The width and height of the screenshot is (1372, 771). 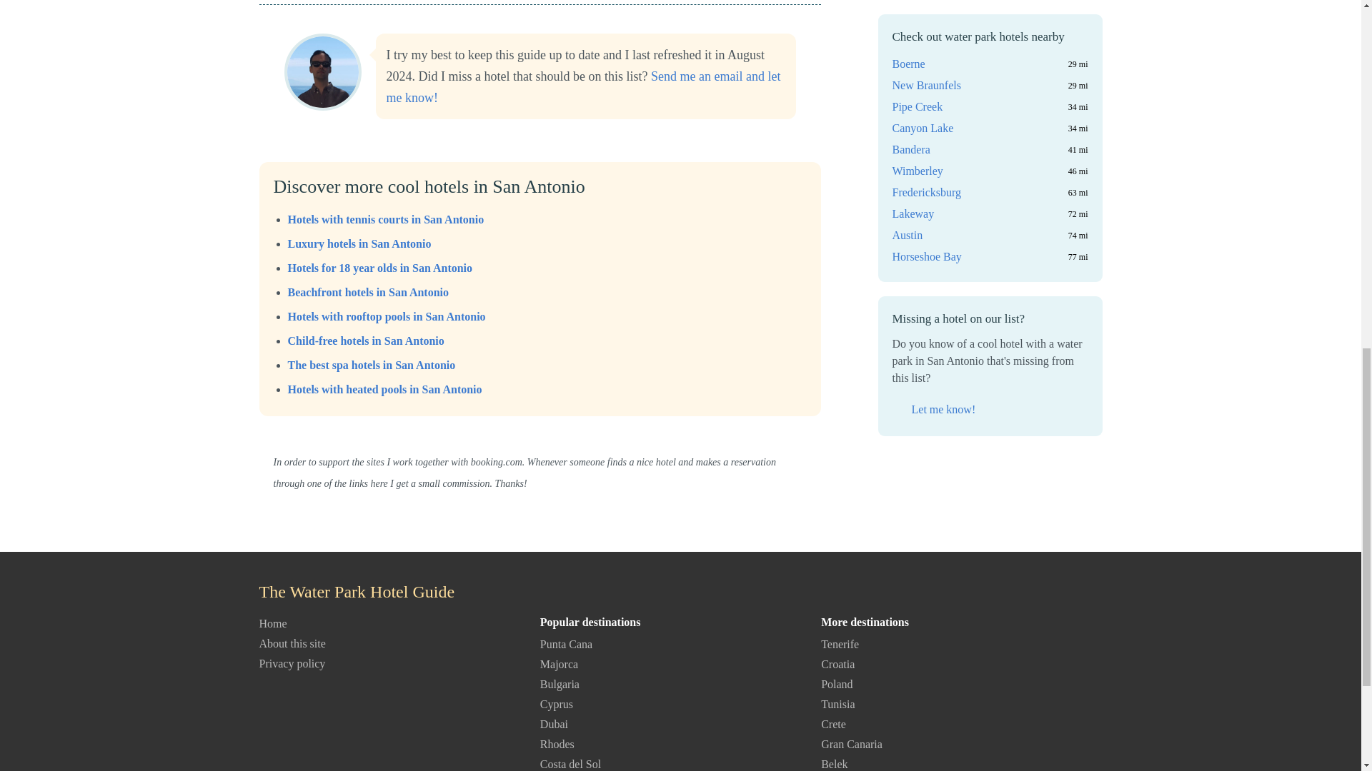 What do you see at coordinates (913, 54) in the screenshot?
I see `Lakeway` at bounding box center [913, 54].